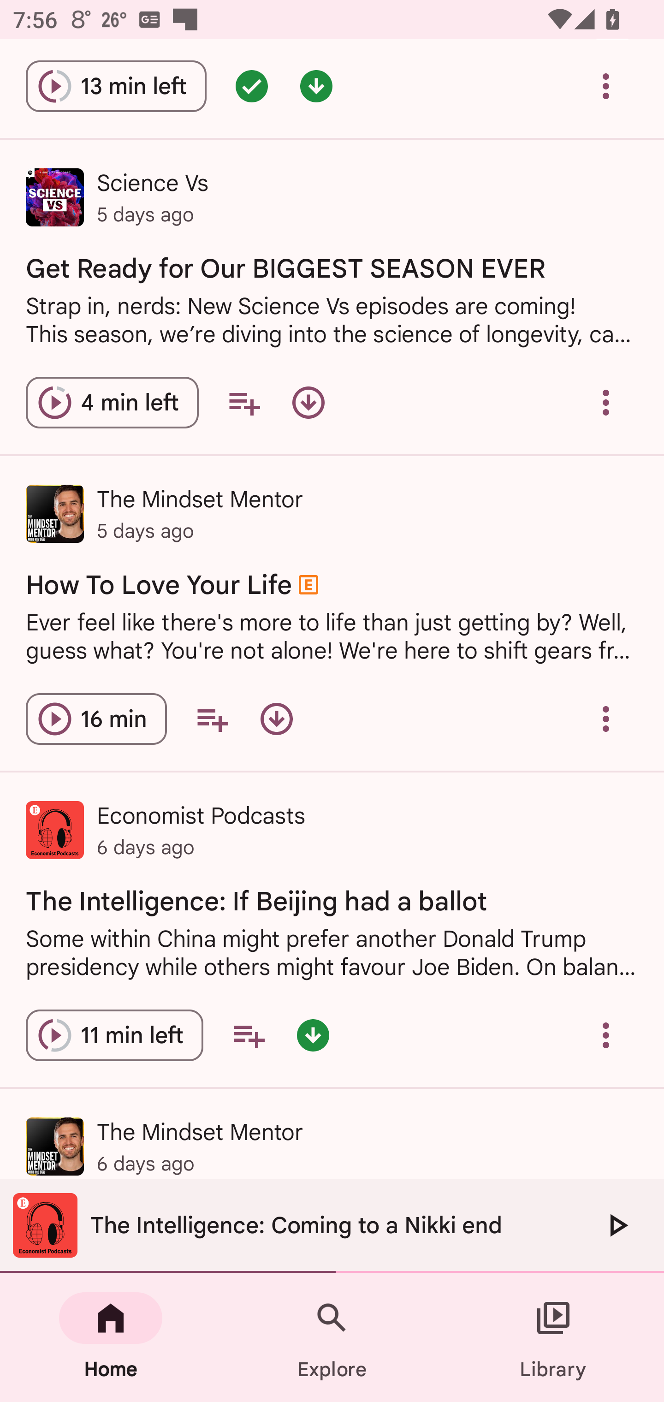 The image size is (664, 1402). What do you see at coordinates (553, 1337) in the screenshot?
I see `Library` at bounding box center [553, 1337].